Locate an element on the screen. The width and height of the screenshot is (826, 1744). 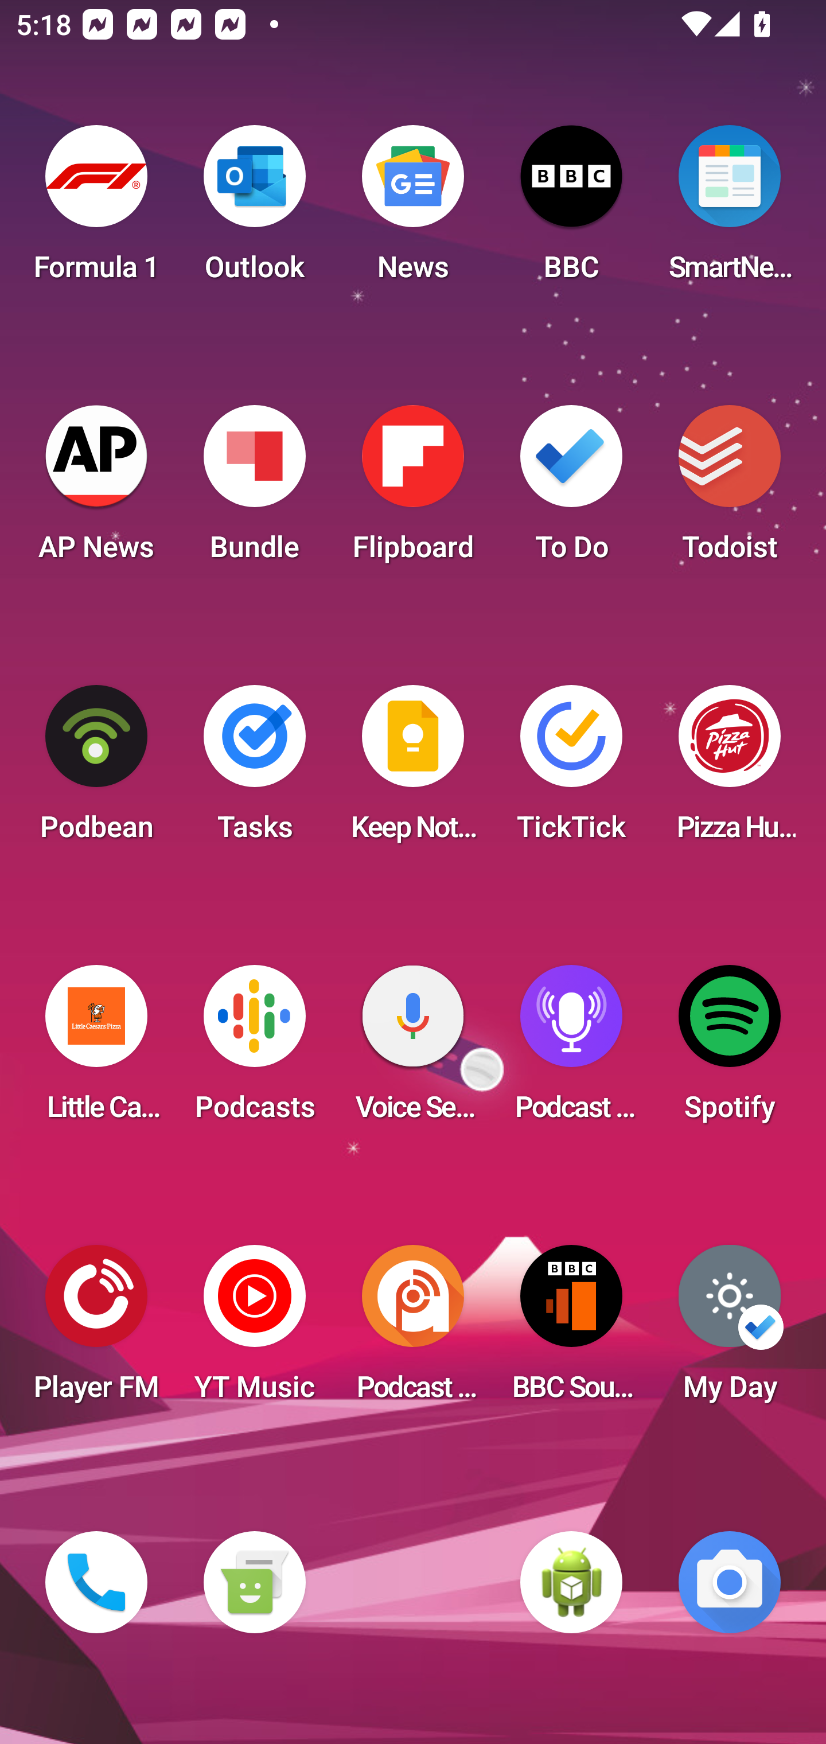
Podcast Player is located at coordinates (571, 1050).